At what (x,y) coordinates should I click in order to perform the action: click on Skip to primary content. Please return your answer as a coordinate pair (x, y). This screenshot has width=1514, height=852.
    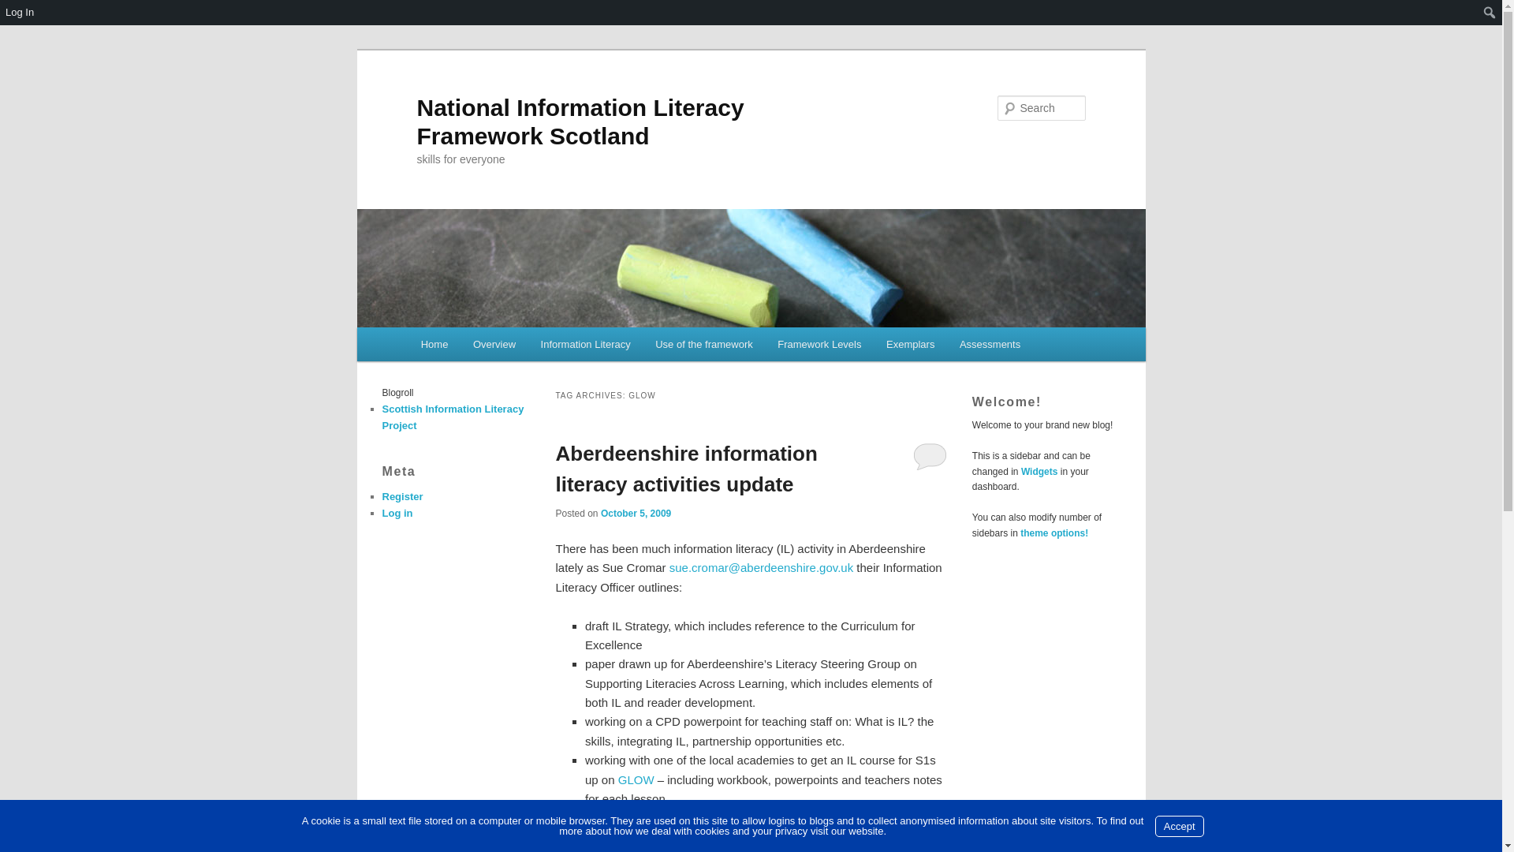
    Looking at the image, I should click on (491, 347).